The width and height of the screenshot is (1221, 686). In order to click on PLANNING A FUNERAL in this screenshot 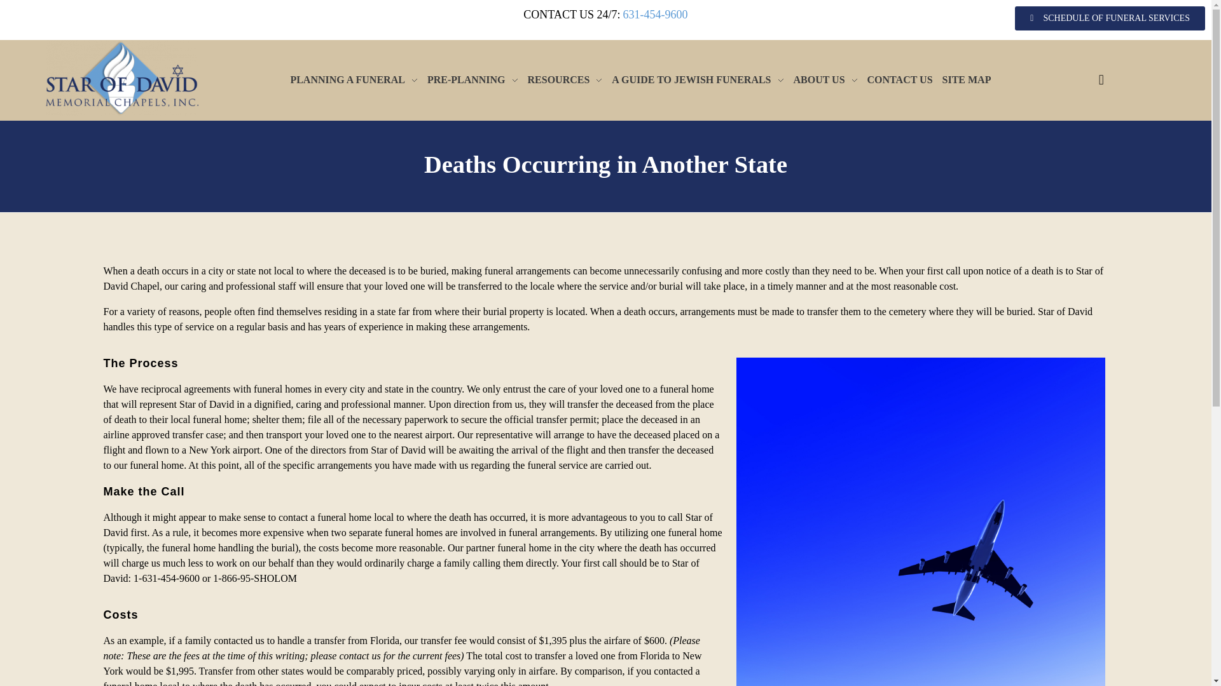, I will do `click(358, 80)`.